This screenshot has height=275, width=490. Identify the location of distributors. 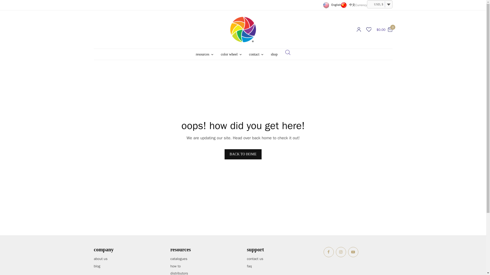
(179, 273).